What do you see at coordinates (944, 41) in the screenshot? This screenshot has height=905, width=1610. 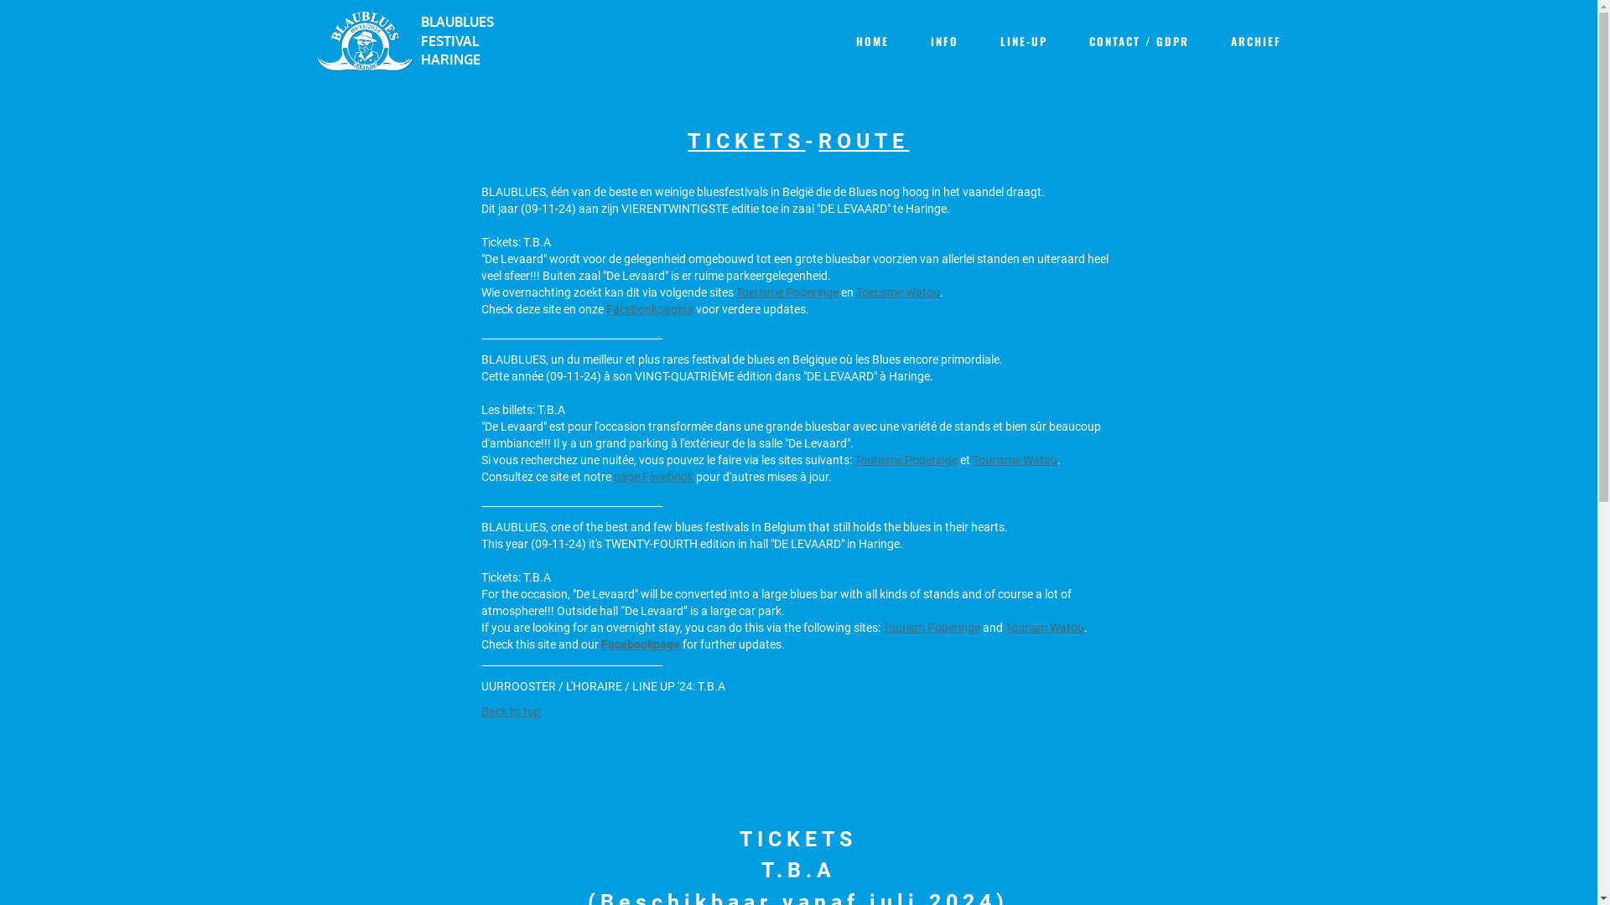 I see `INFO` at bounding box center [944, 41].